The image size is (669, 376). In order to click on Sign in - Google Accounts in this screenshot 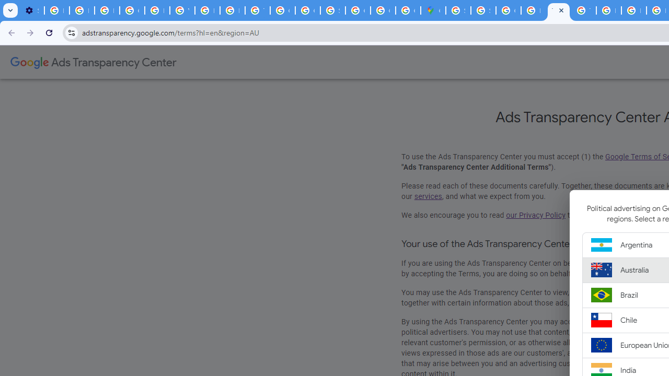, I will do `click(483, 10)`.